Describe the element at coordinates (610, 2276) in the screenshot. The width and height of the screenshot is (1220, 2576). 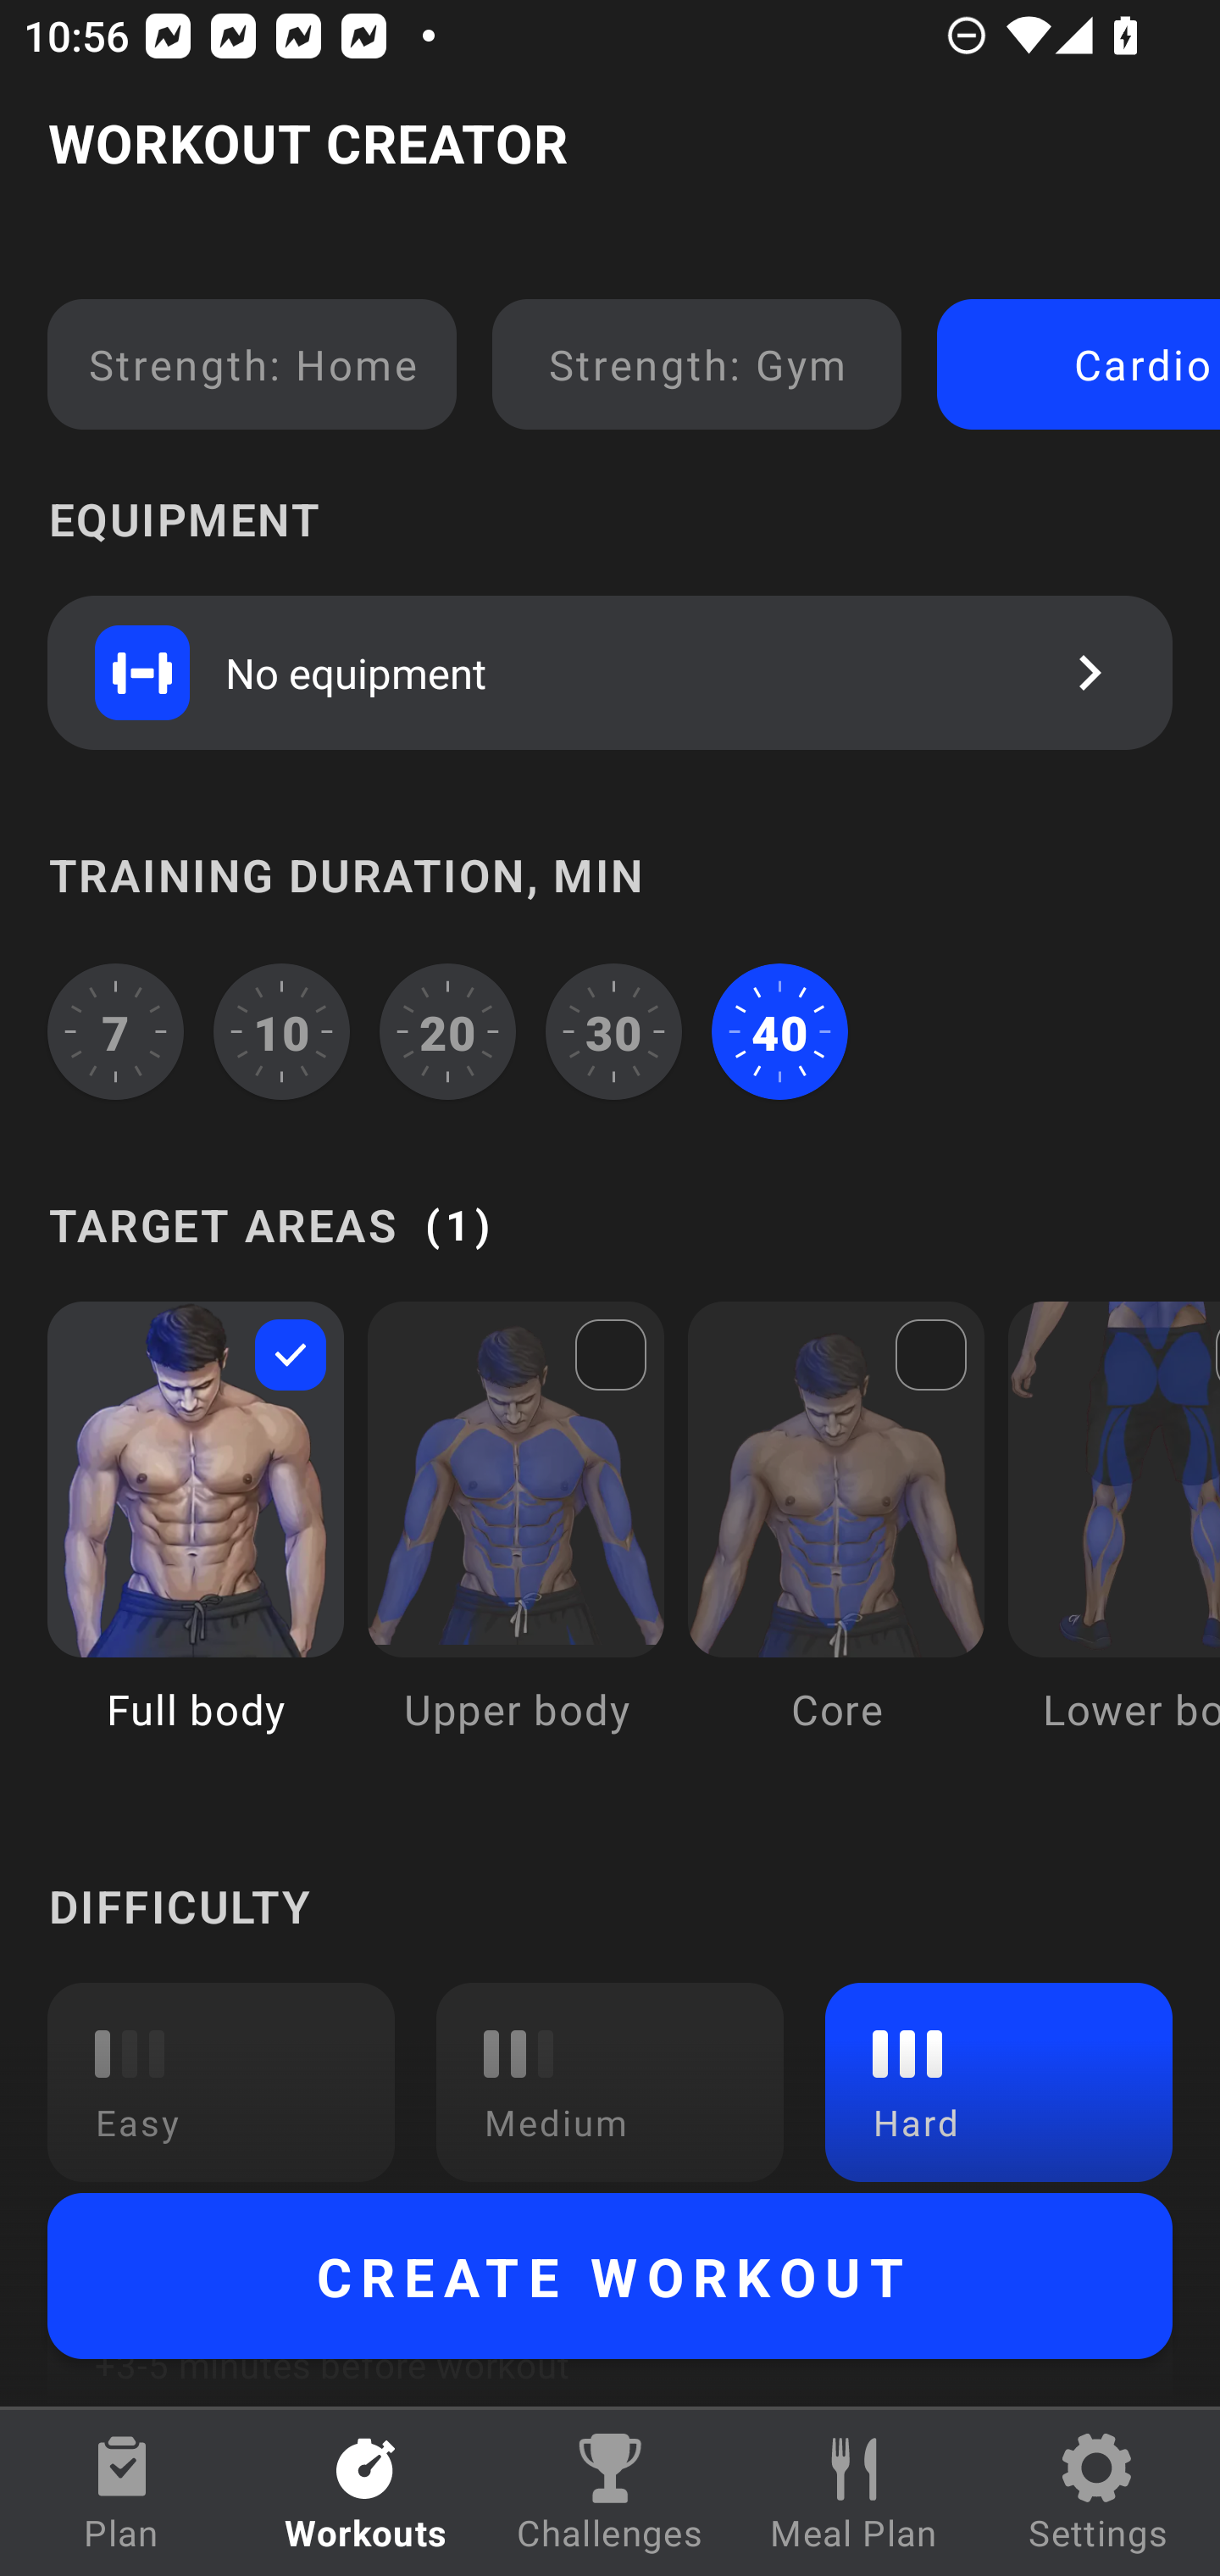
I see `CREATE WORKOUT` at that location.